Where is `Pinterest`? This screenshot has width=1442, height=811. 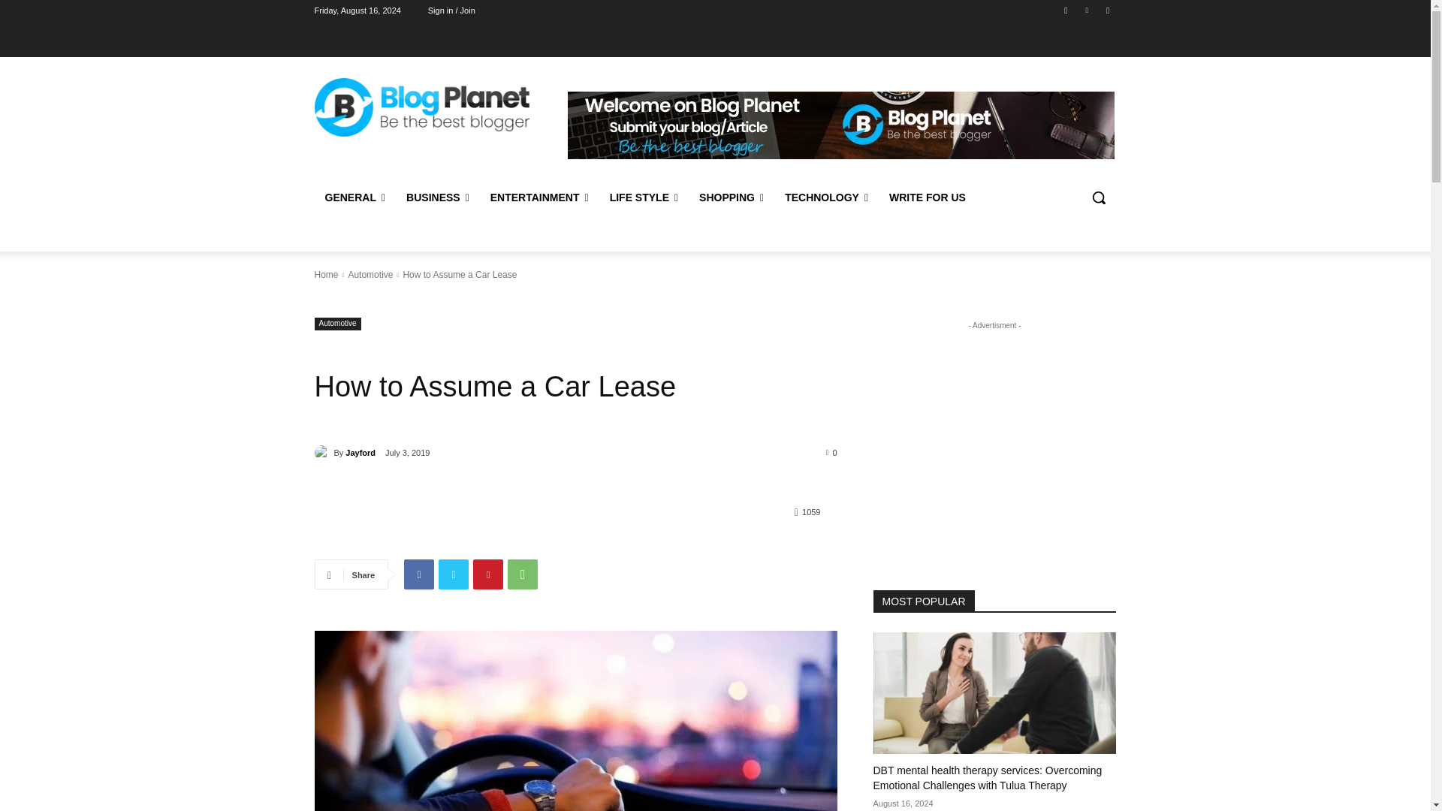 Pinterest is located at coordinates (488, 574).